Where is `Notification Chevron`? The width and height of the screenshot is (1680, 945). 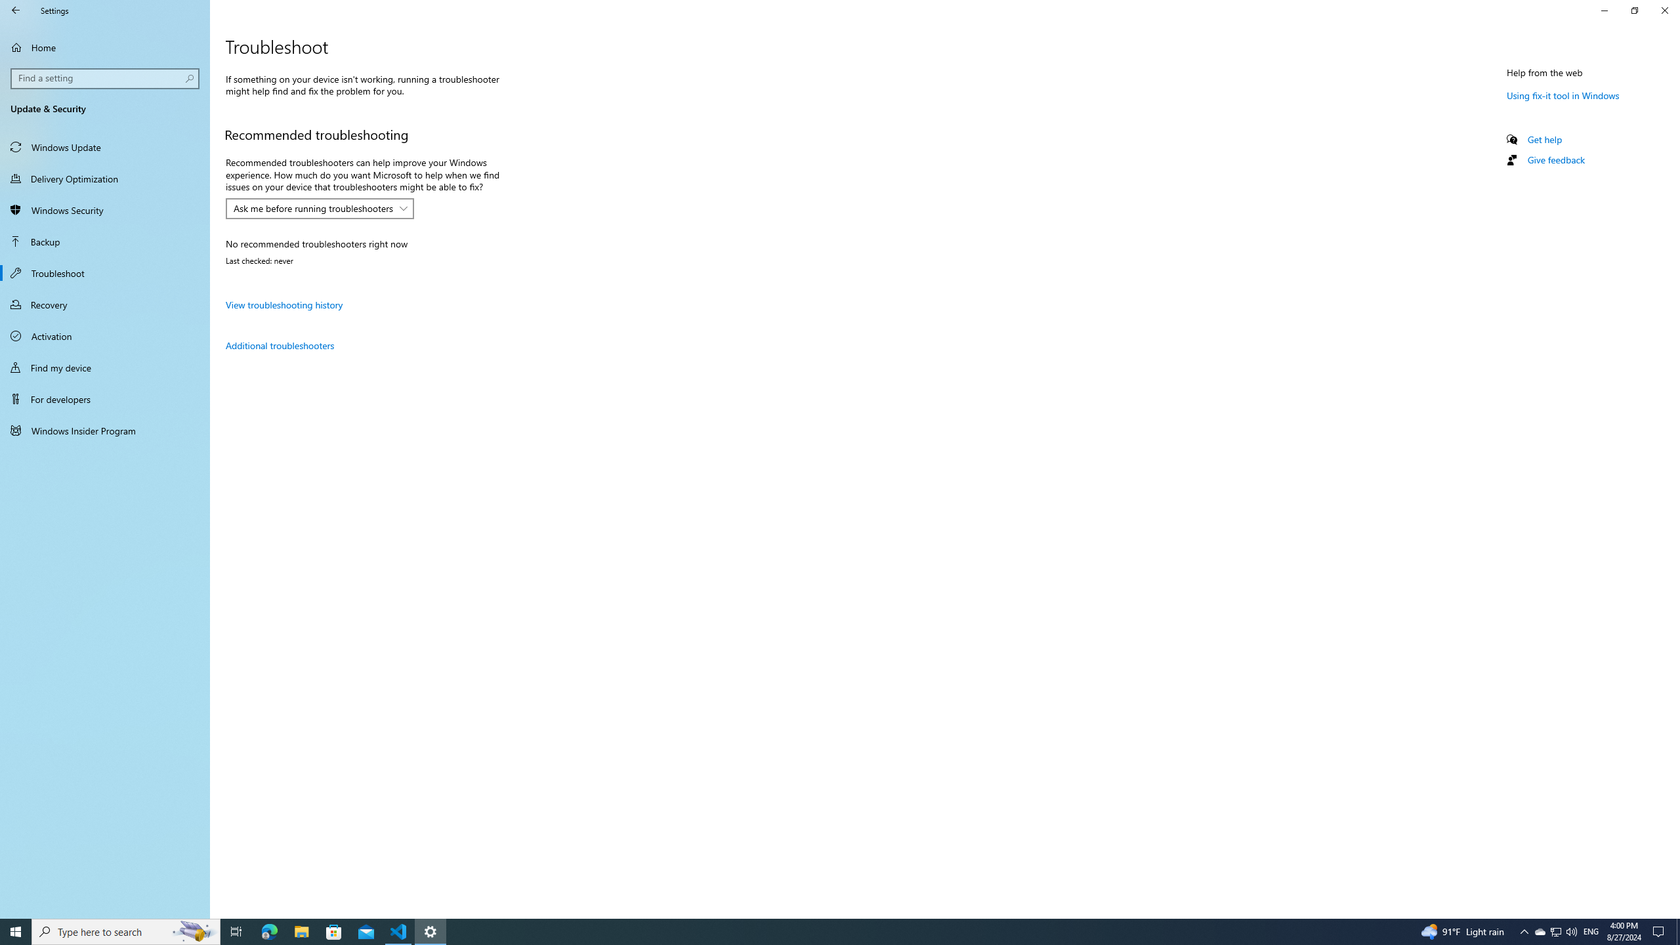 Notification Chevron is located at coordinates (1524, 932).